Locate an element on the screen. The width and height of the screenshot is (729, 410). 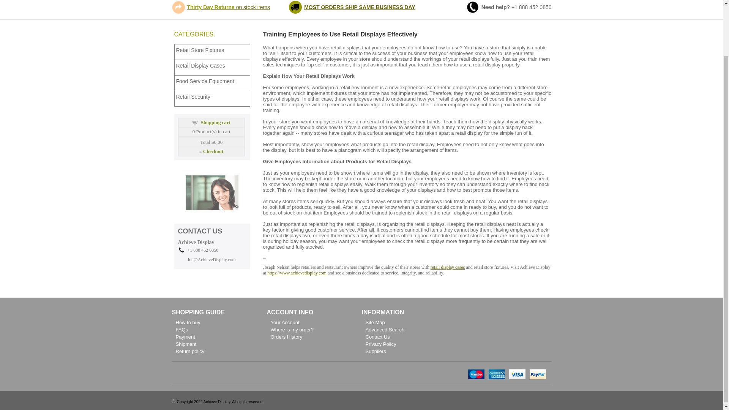
Retail Display Cases is located at coordinates (214, 65).